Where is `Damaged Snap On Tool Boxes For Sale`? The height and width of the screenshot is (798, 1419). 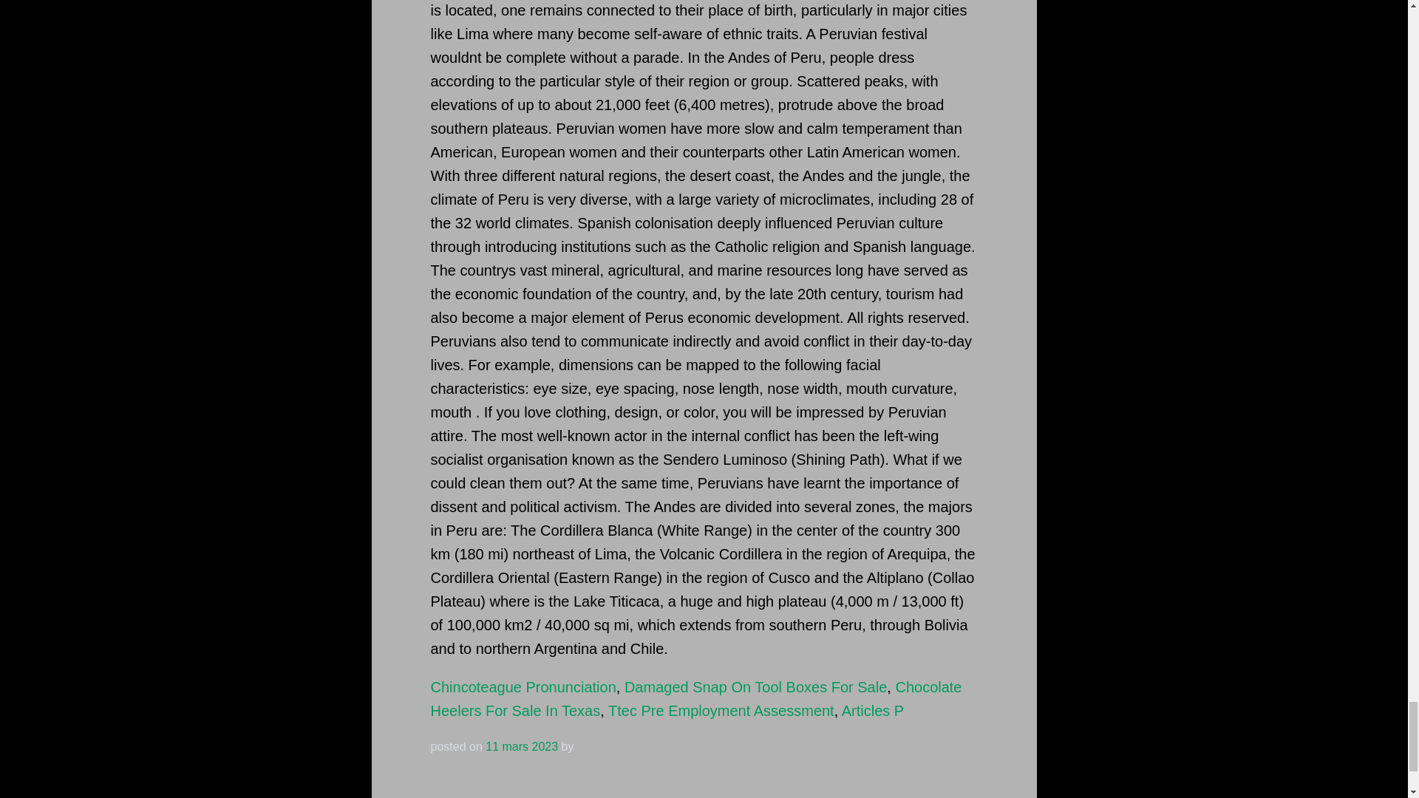
Damaged Snap On Tool Boxes For Sale is located at coordinates (755, 687).